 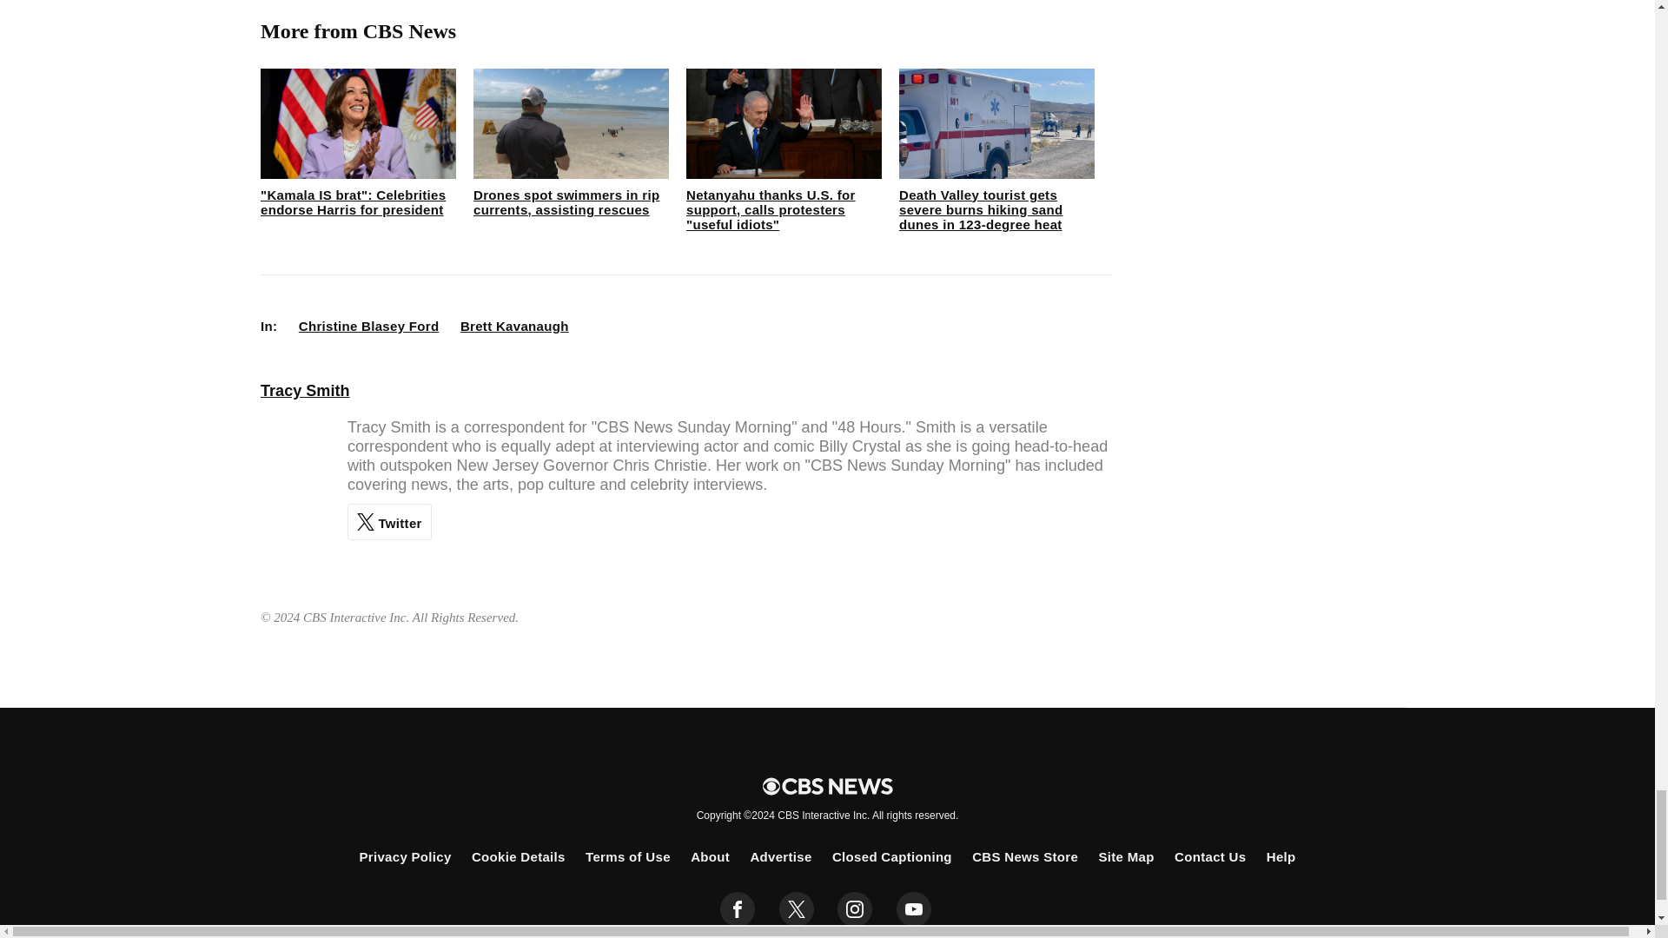 I want to click on facebook, so click(x=738, y=909).